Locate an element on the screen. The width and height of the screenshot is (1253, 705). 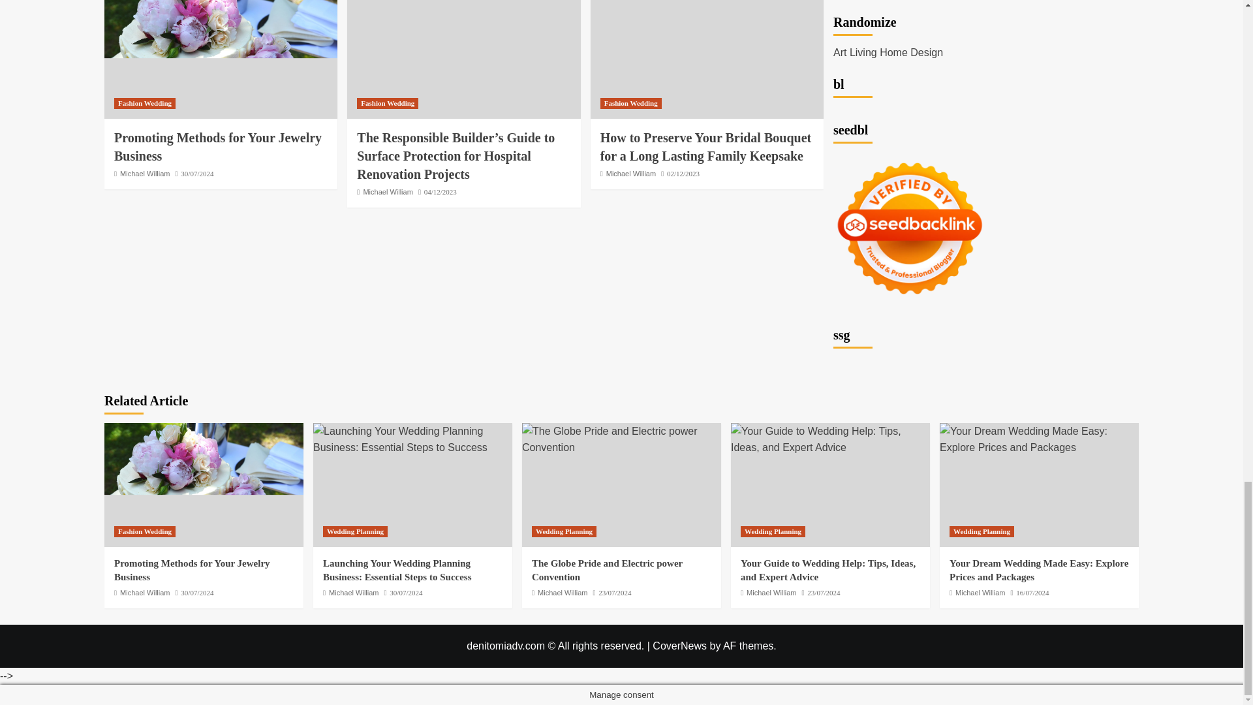
Michael William is located at coordinates (630, 174).